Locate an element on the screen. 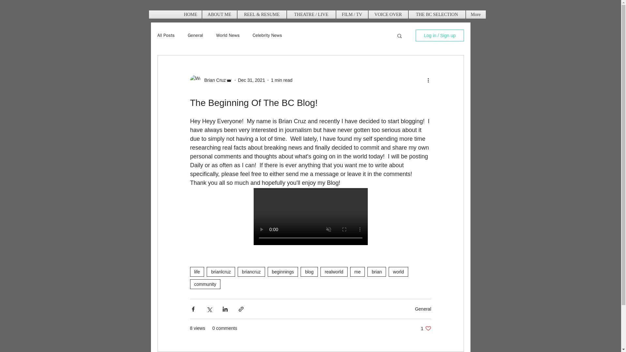 The image size is (626, 352). briancruz is located at coordinates (251, 271).